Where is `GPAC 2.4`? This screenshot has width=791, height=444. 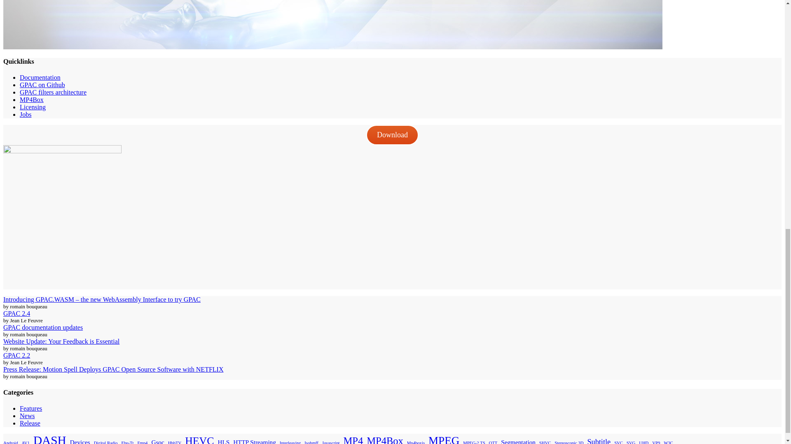
GPAC 2.4 is located at coordinates (16, 313).